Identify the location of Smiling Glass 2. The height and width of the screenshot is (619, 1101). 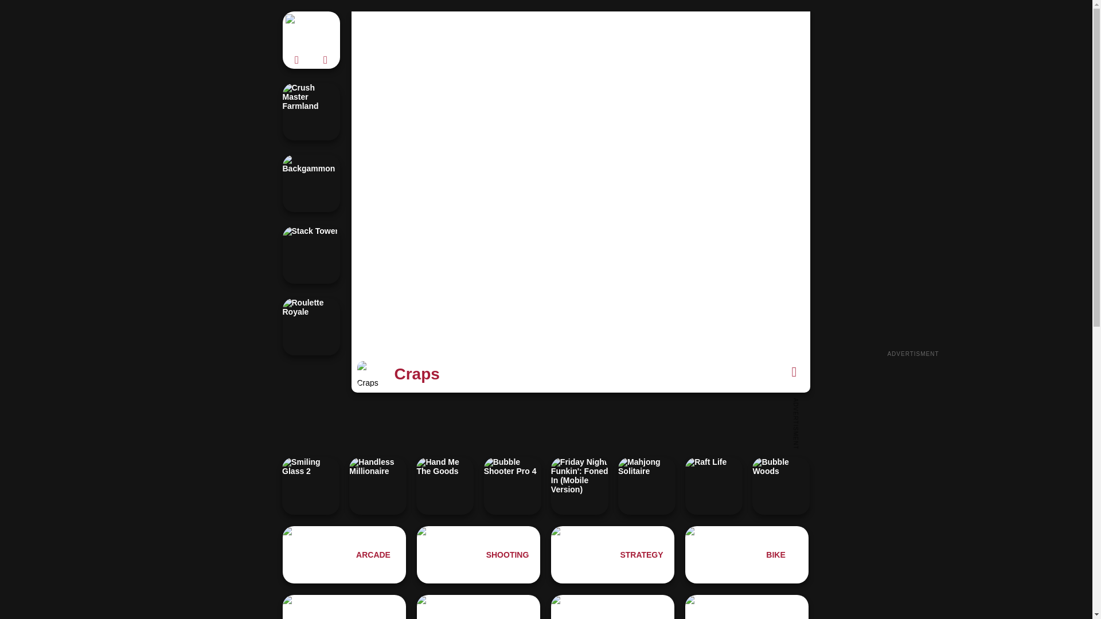
(310, 486).